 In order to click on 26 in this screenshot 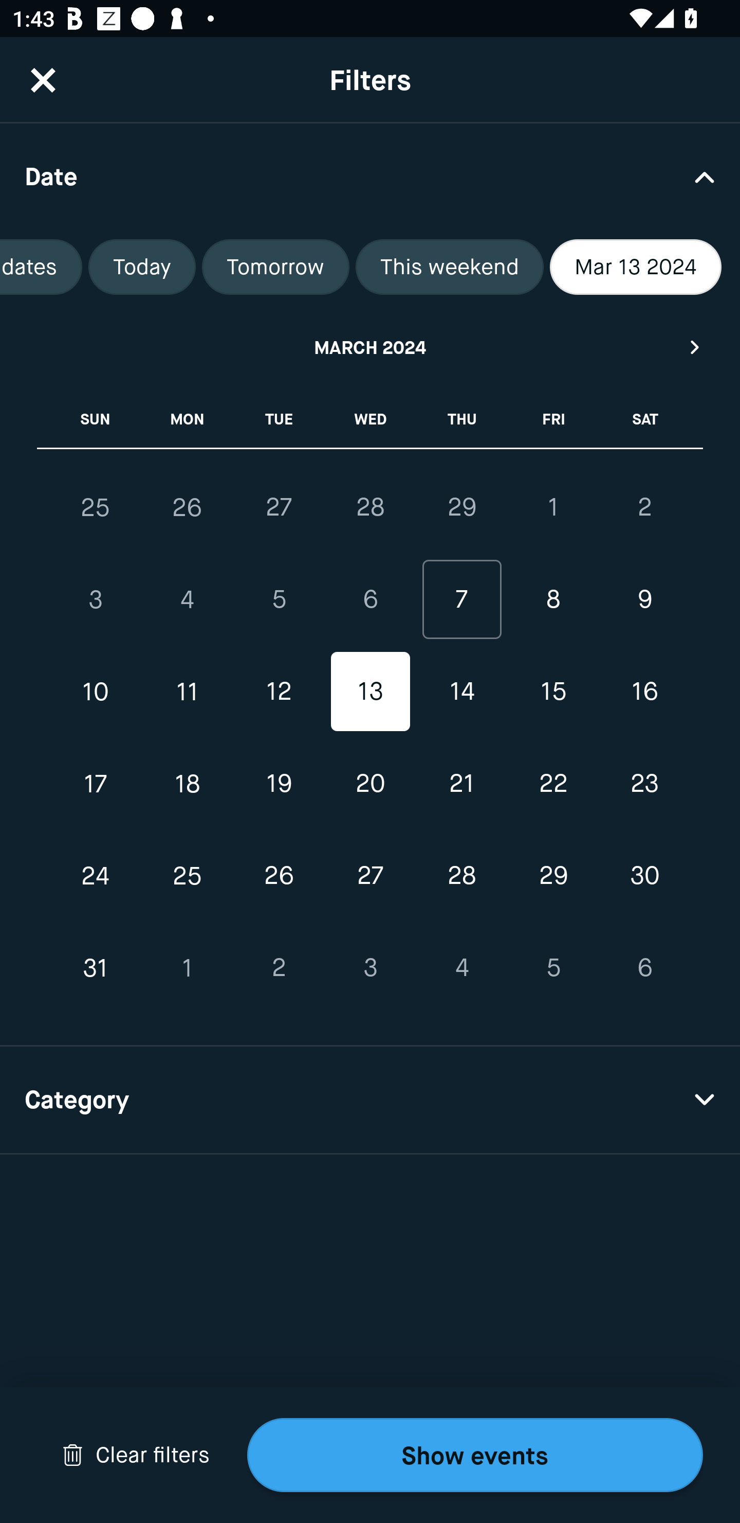, I will do `click(279, 876)`.